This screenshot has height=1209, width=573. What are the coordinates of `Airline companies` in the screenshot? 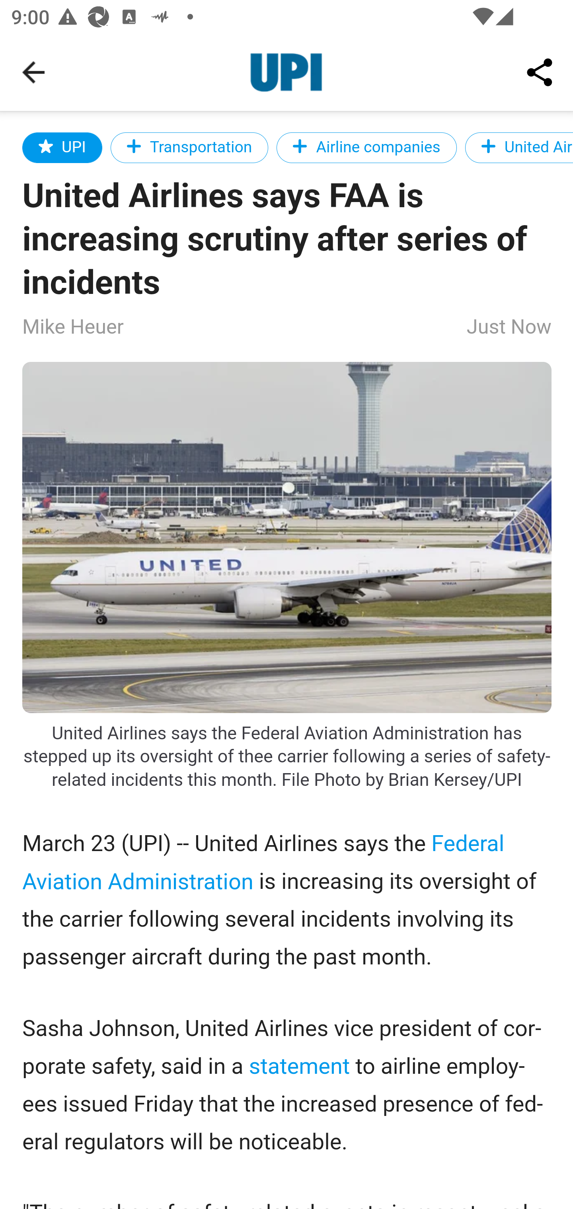 It's located at (366, 147).